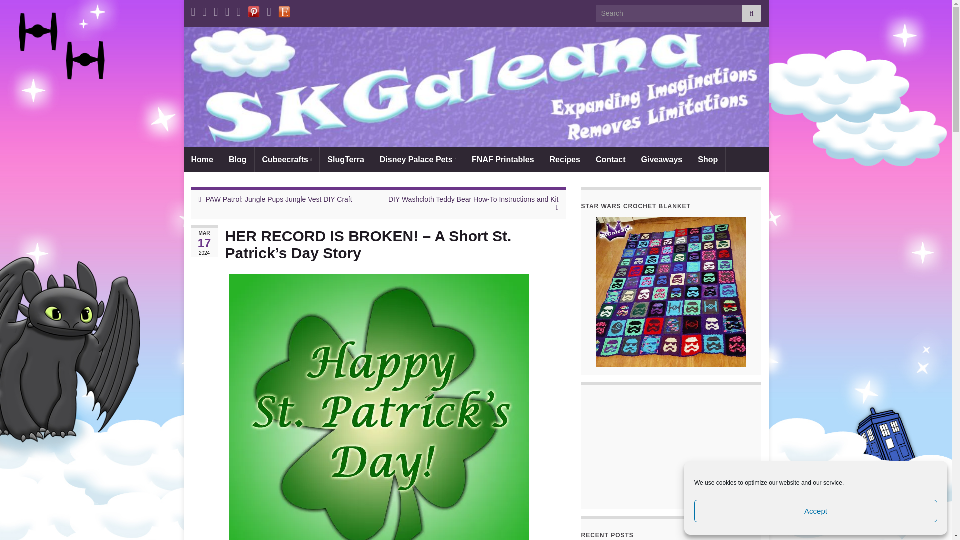 This screenshot has height=540, width=960. What do you see at coordinates (238, 159) in the screenshot?
I see `Blog` at bounding box center [238, 159].